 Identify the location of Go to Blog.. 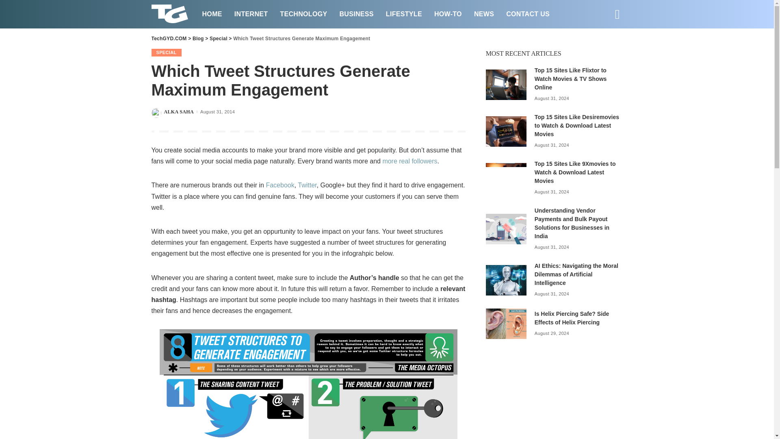
(198, 38).